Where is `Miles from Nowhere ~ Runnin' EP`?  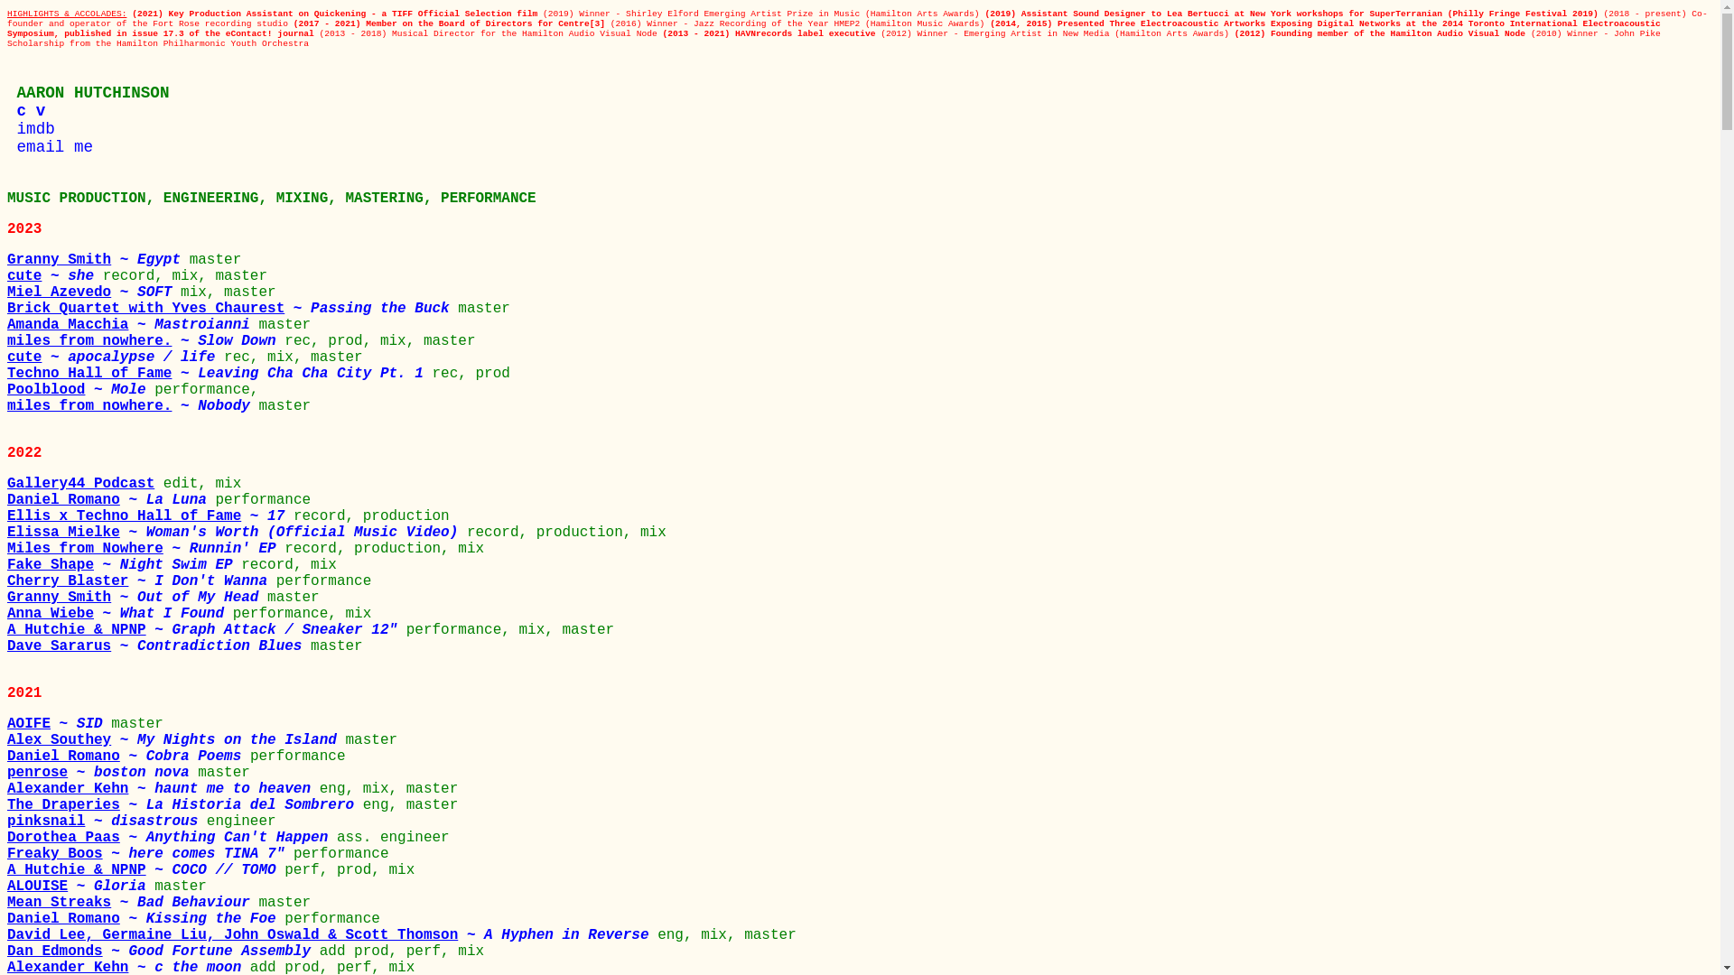
Miles from Nowhere ~ Runnin' EP is located at coordinates (146, 549).